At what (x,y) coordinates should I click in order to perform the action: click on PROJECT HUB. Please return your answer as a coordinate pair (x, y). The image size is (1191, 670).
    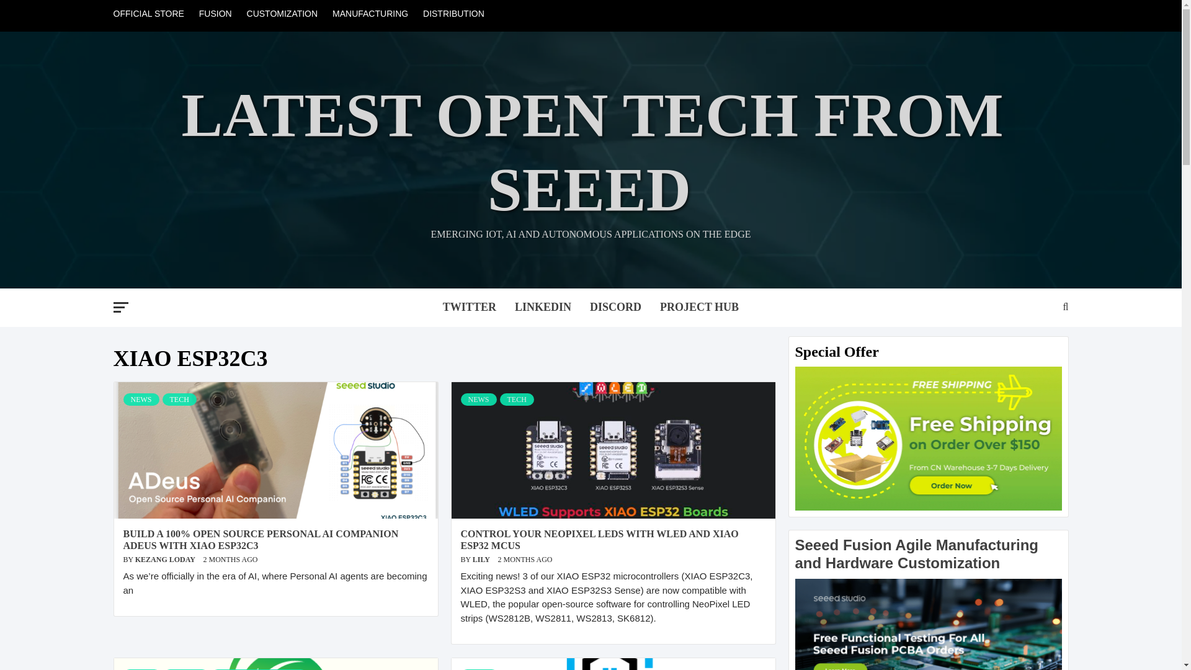
    Looking at the image, I should click on (698, 308).